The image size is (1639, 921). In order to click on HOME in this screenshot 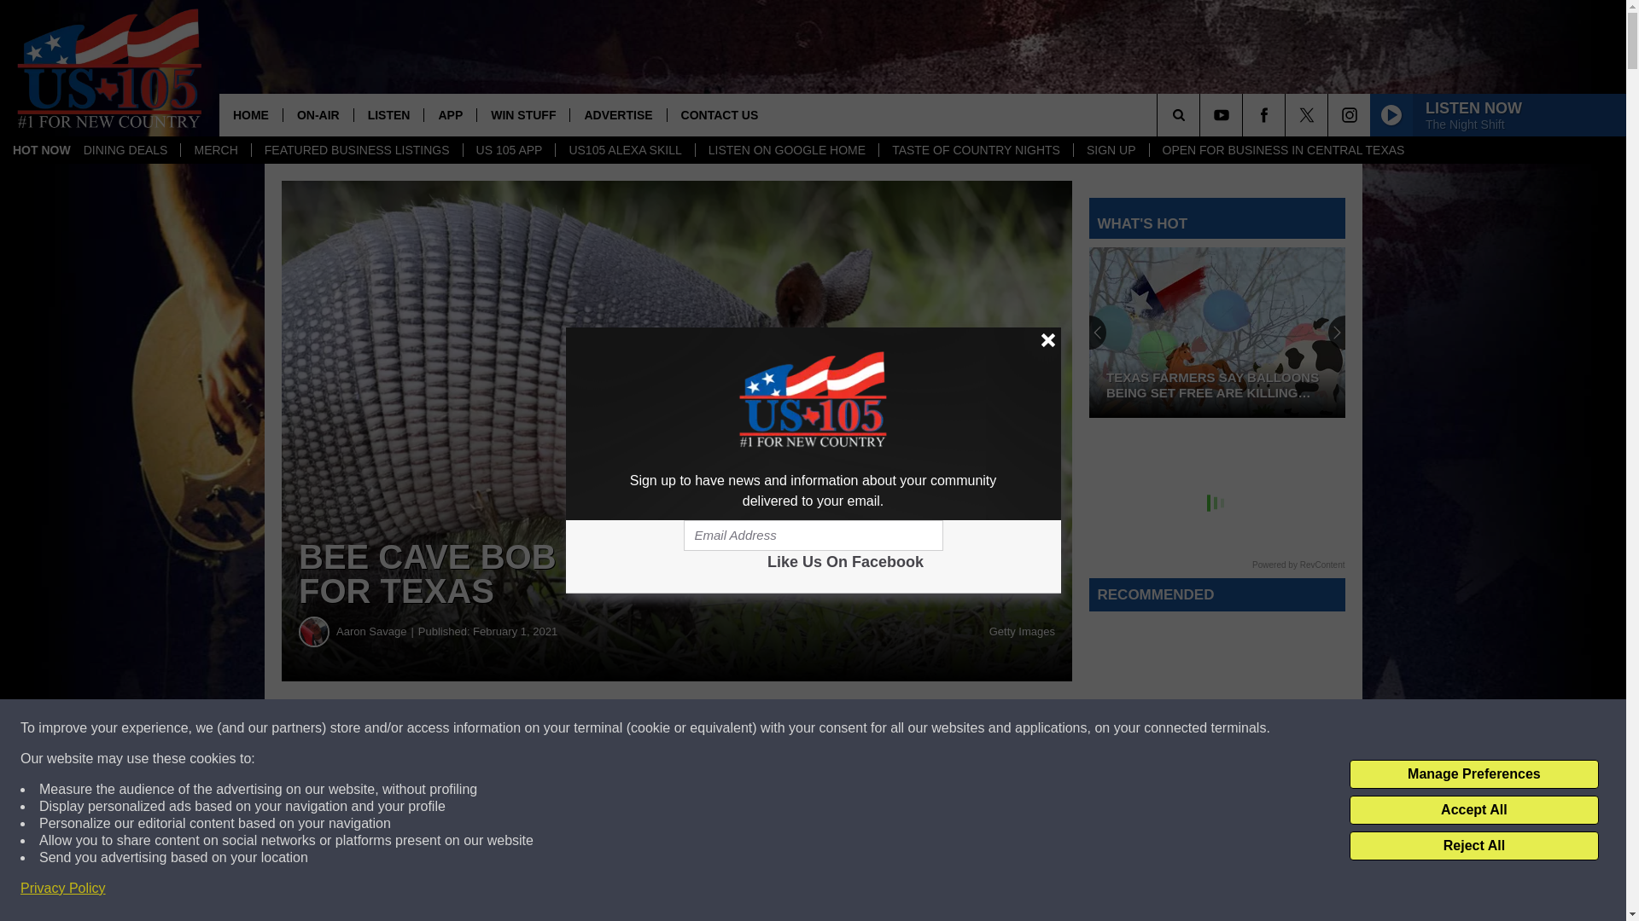, I will do `click(251, 114)`.